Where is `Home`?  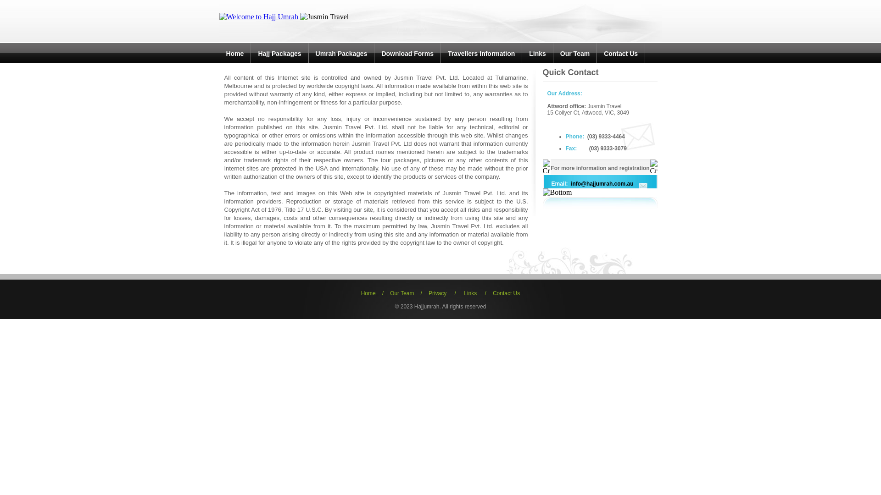 Home is located at coordinates (368, 293).